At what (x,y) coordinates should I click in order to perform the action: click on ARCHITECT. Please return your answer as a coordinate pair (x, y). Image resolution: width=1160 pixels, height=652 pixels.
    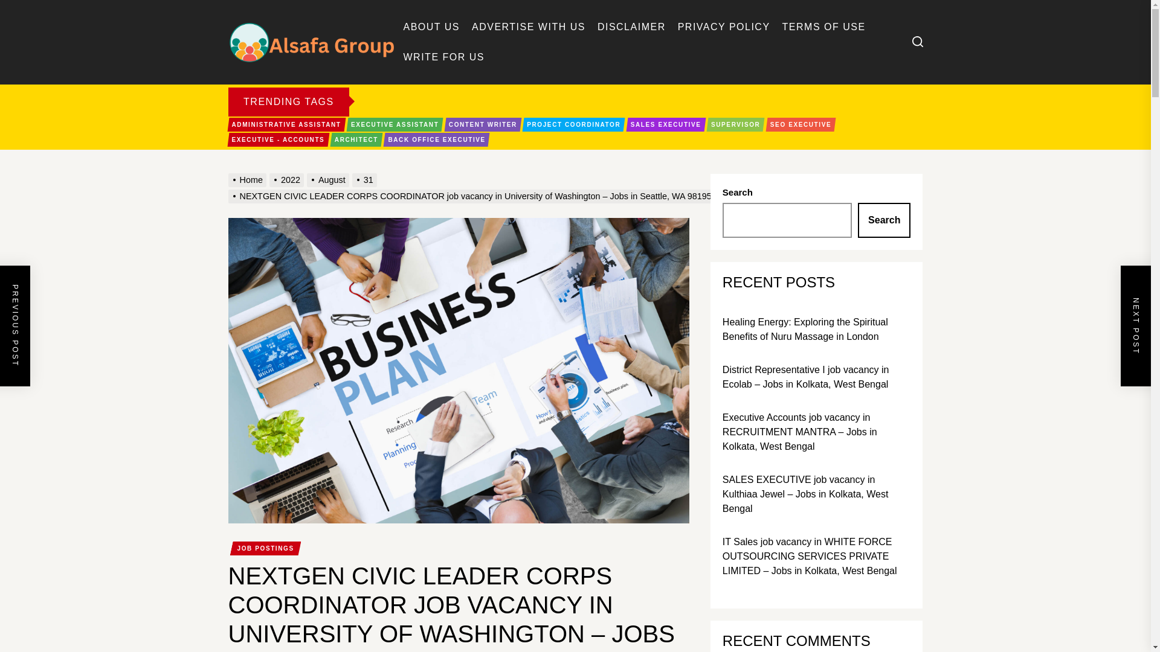
    Looking at the image, I should click on (356, 140).